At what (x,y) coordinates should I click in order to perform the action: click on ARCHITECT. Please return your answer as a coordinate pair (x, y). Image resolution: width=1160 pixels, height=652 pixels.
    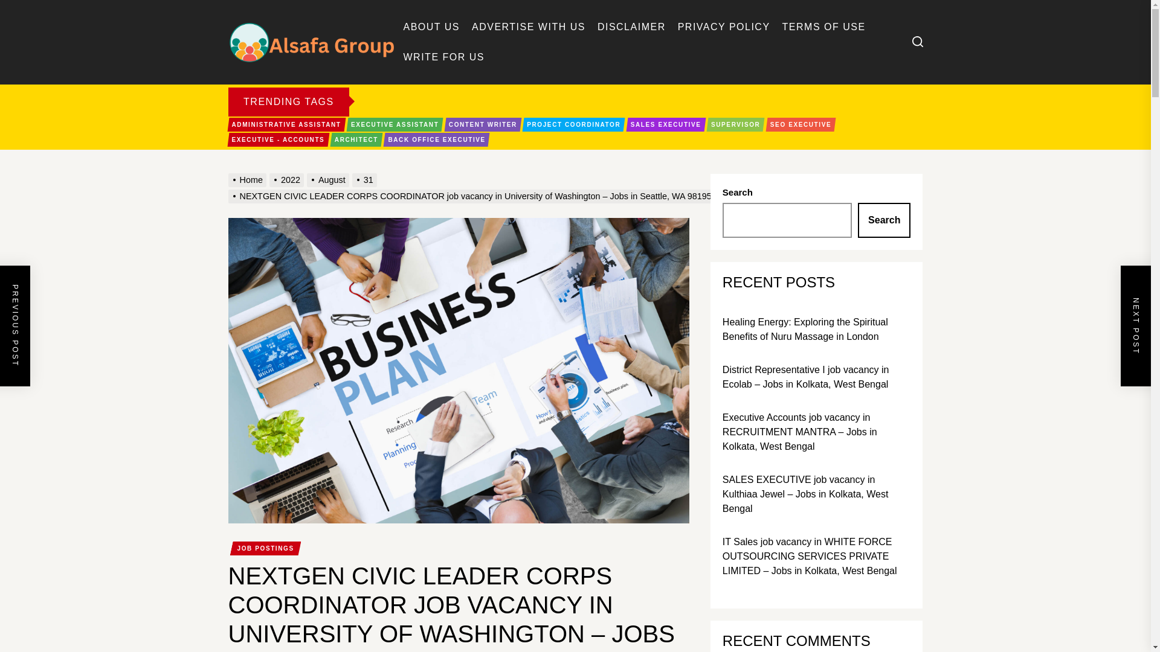
    Looking at the image, I should click on (356, 140).